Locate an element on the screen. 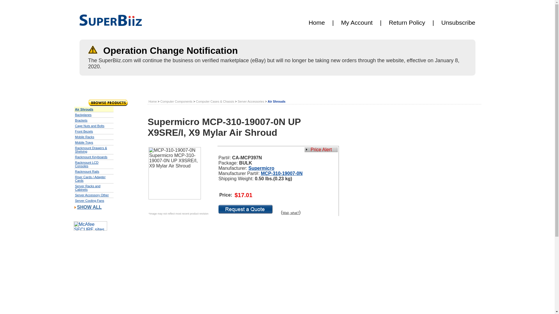 This screenshot has width=559, height=314. Rackmount Rails is located at coordinates (87, 172).